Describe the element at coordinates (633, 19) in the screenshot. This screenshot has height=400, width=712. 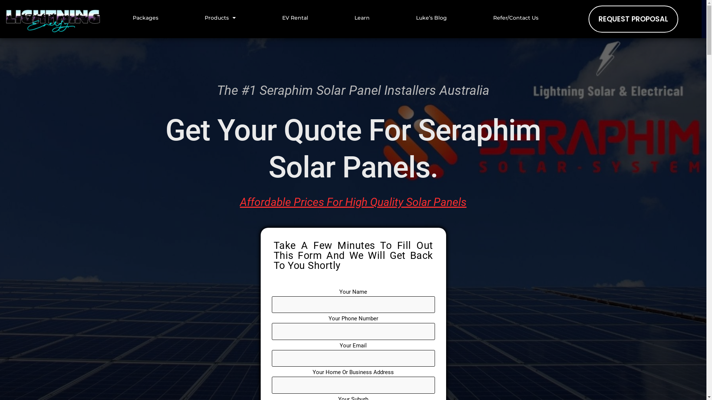
I see `REQUEST PROPOSAL` at that location.